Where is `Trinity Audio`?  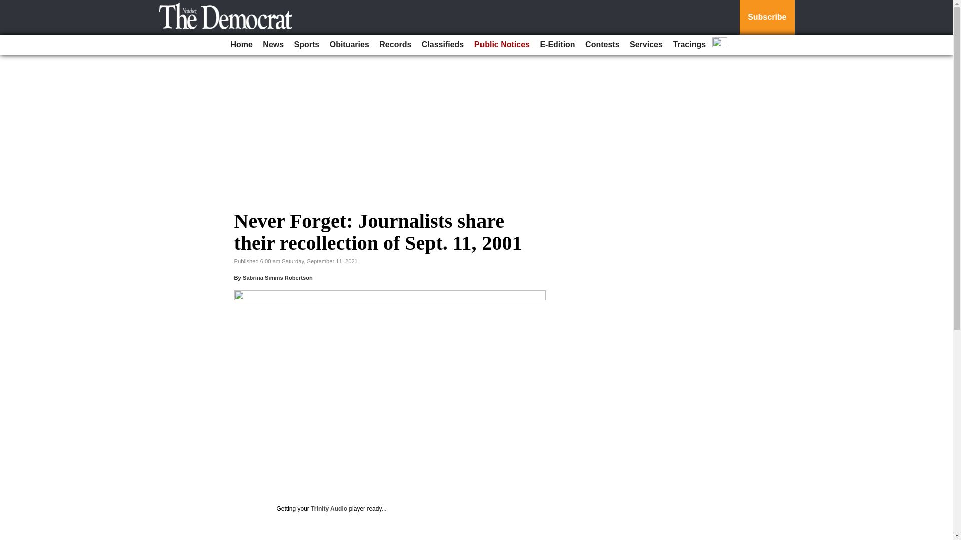
Trinity Audio is located at coordinates (328, 508).